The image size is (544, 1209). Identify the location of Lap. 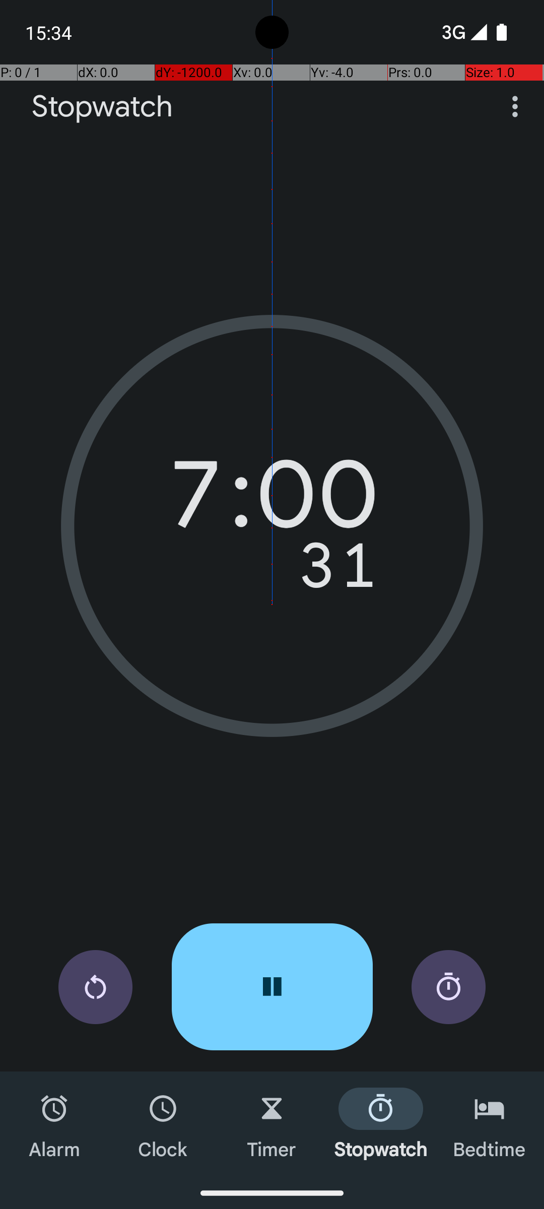
(448, 987).